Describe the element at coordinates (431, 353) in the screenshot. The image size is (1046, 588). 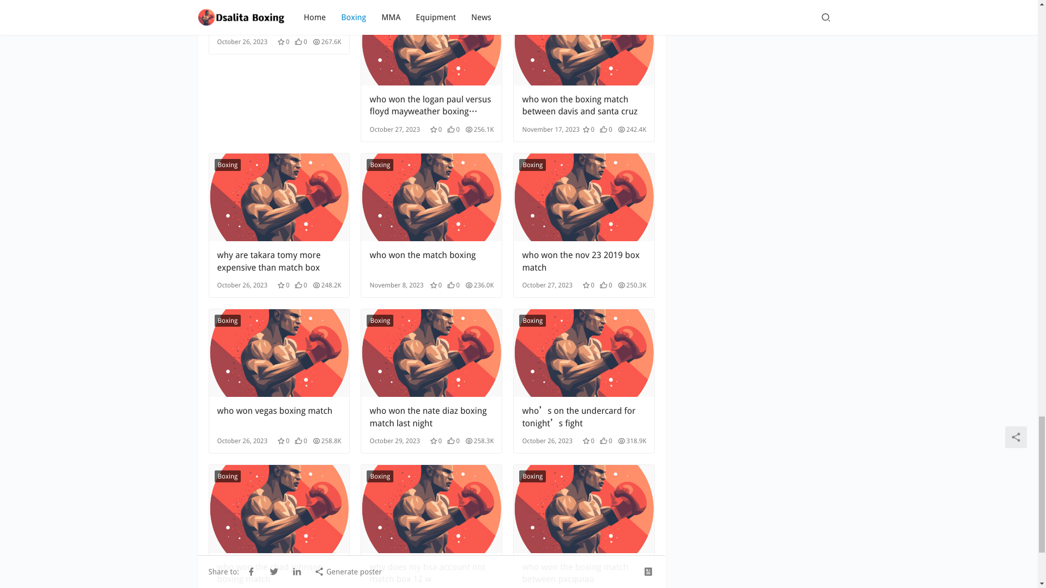
I see `who won the nate diaz boxing match last night` at that location.